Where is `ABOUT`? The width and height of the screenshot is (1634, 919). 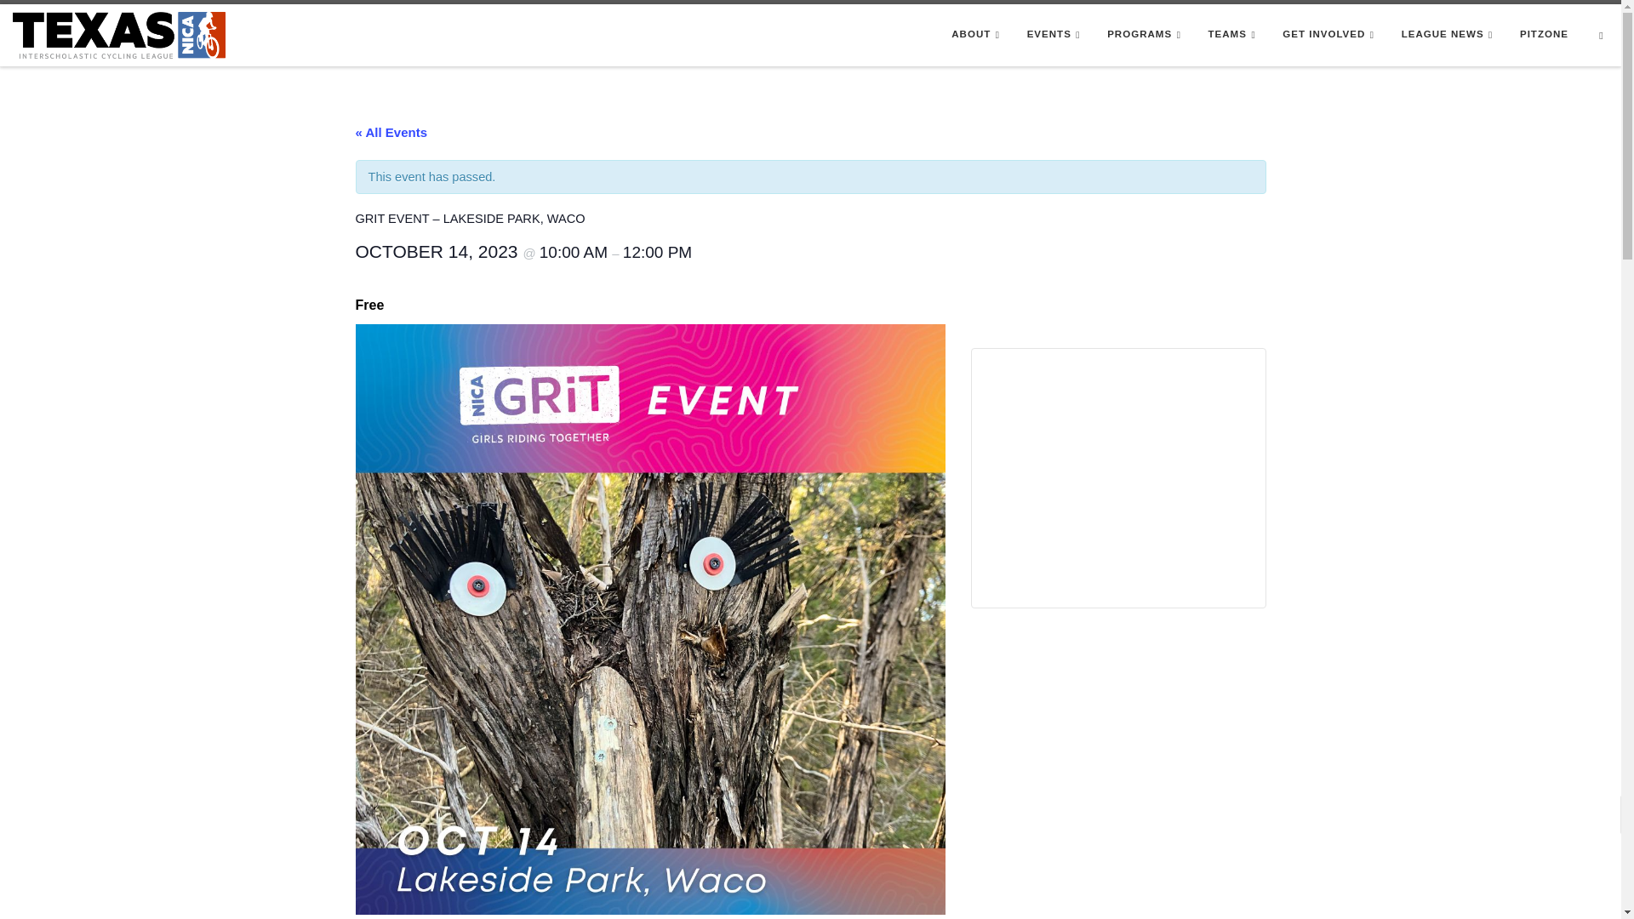
ABOUT is located at coordinates (979, 34).